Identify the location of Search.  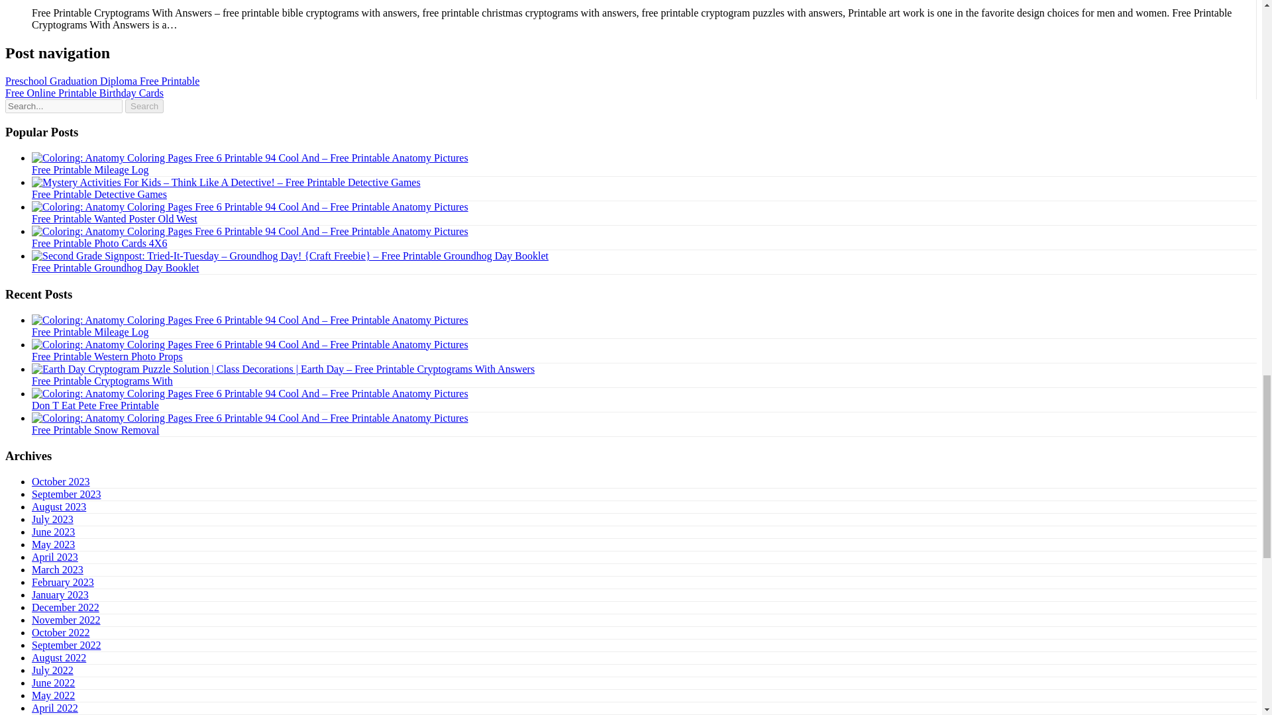
(144, 106).